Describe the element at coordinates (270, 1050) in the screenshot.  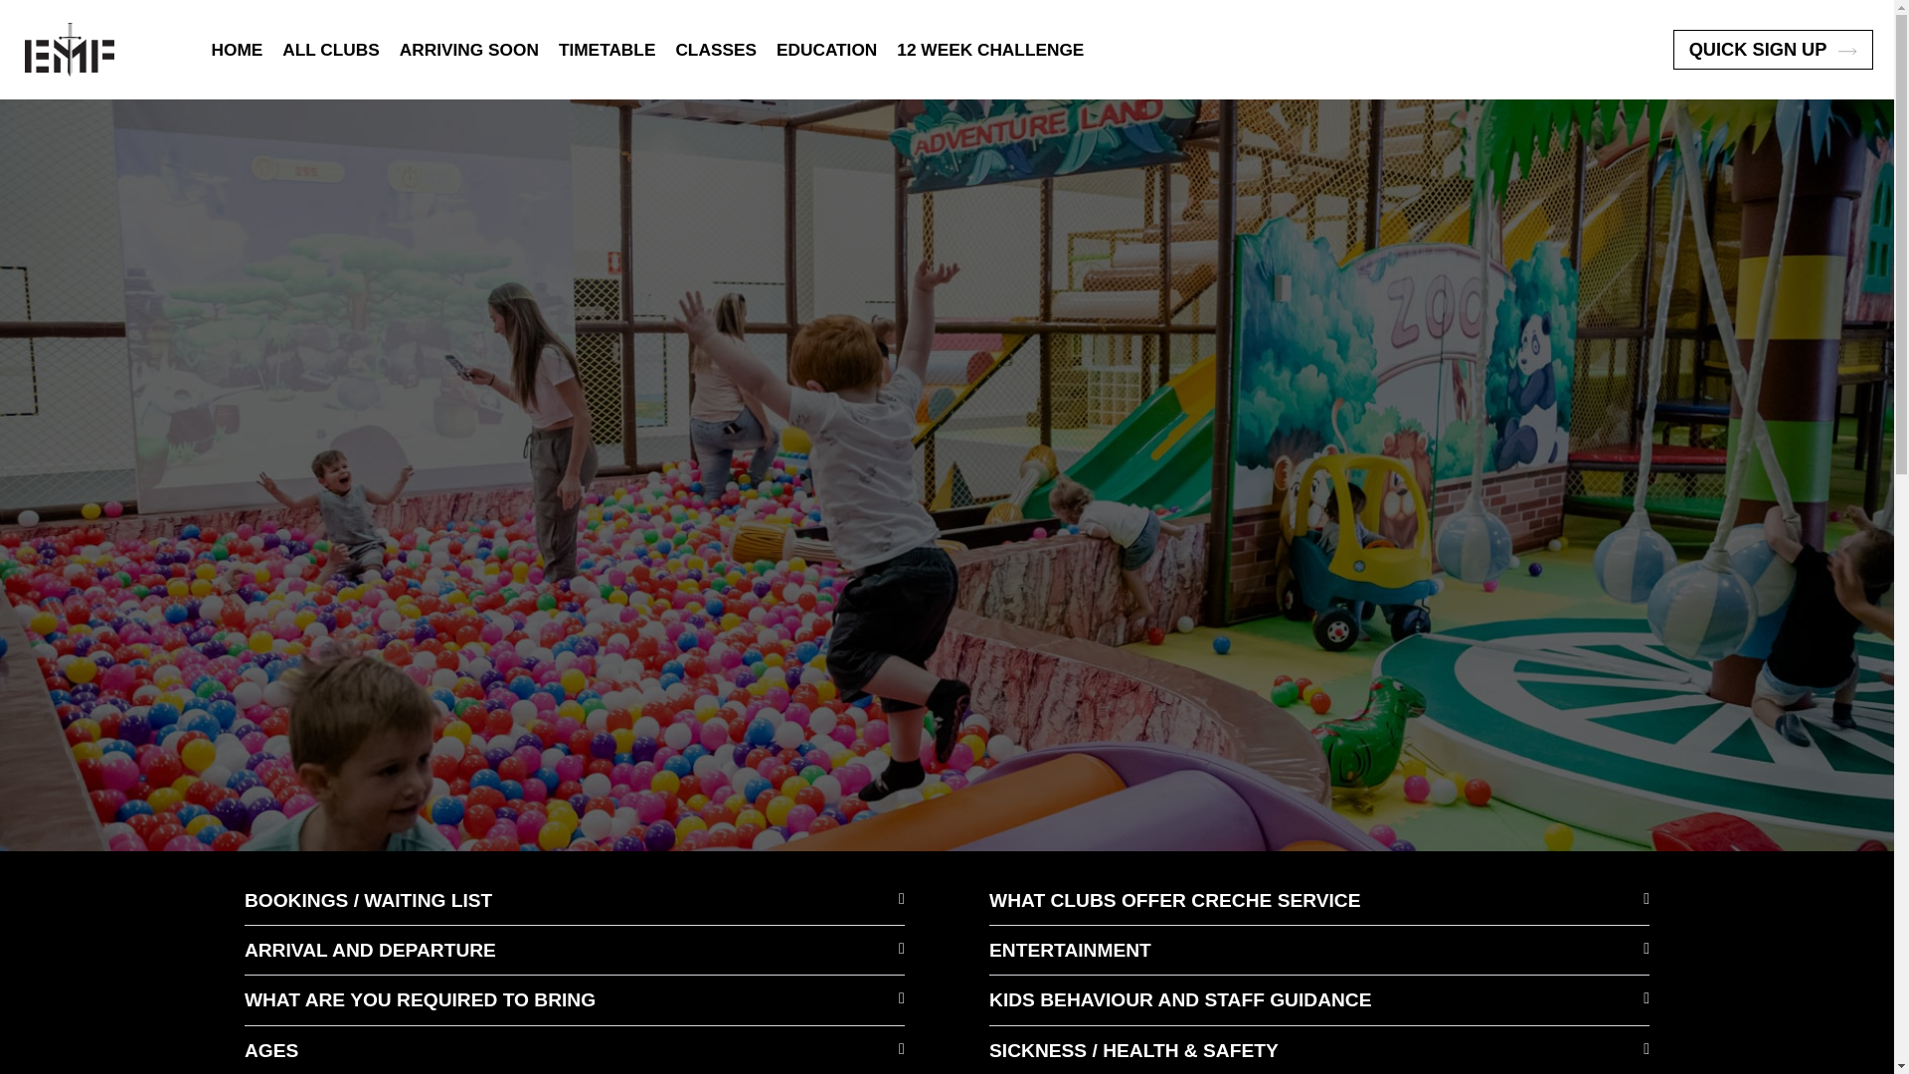
I see `AGES` at that location.